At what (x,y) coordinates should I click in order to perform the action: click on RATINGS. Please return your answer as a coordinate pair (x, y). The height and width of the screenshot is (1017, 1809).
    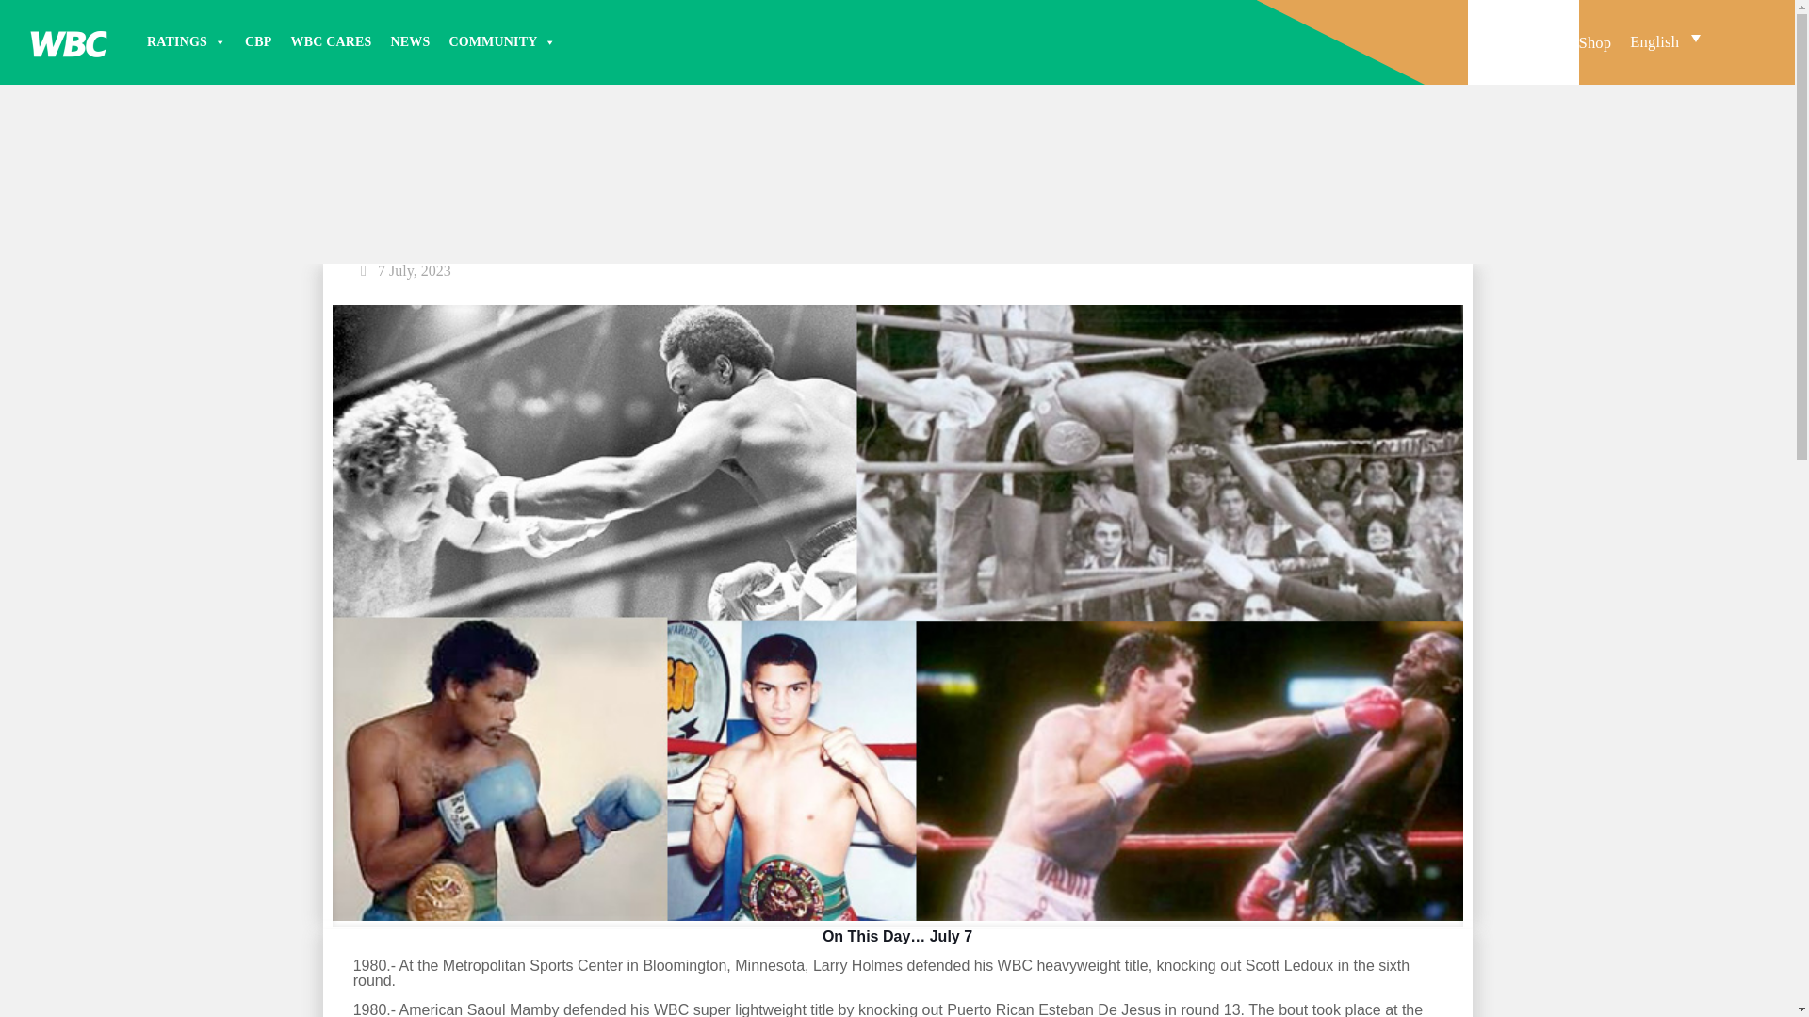
    Looking at the image, I should click on (186, 41).